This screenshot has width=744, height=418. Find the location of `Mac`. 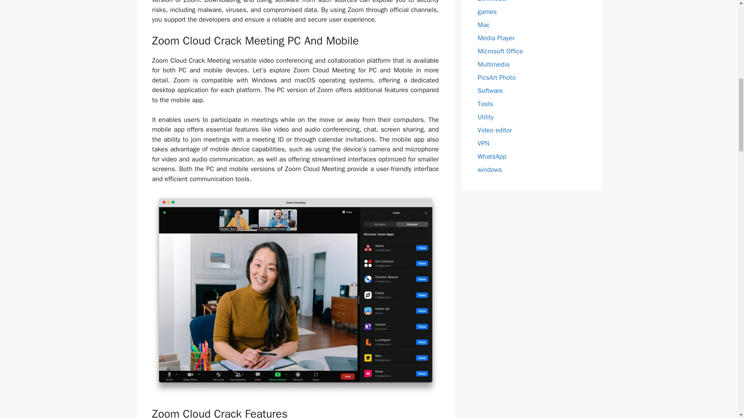

Mac is located at coordinates (484, 25).